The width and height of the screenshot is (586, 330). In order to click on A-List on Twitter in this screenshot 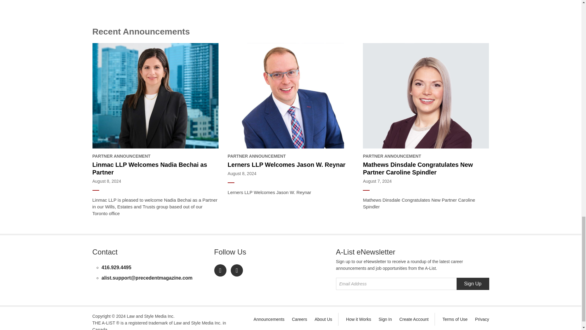, I will do `click(237, 270)`.